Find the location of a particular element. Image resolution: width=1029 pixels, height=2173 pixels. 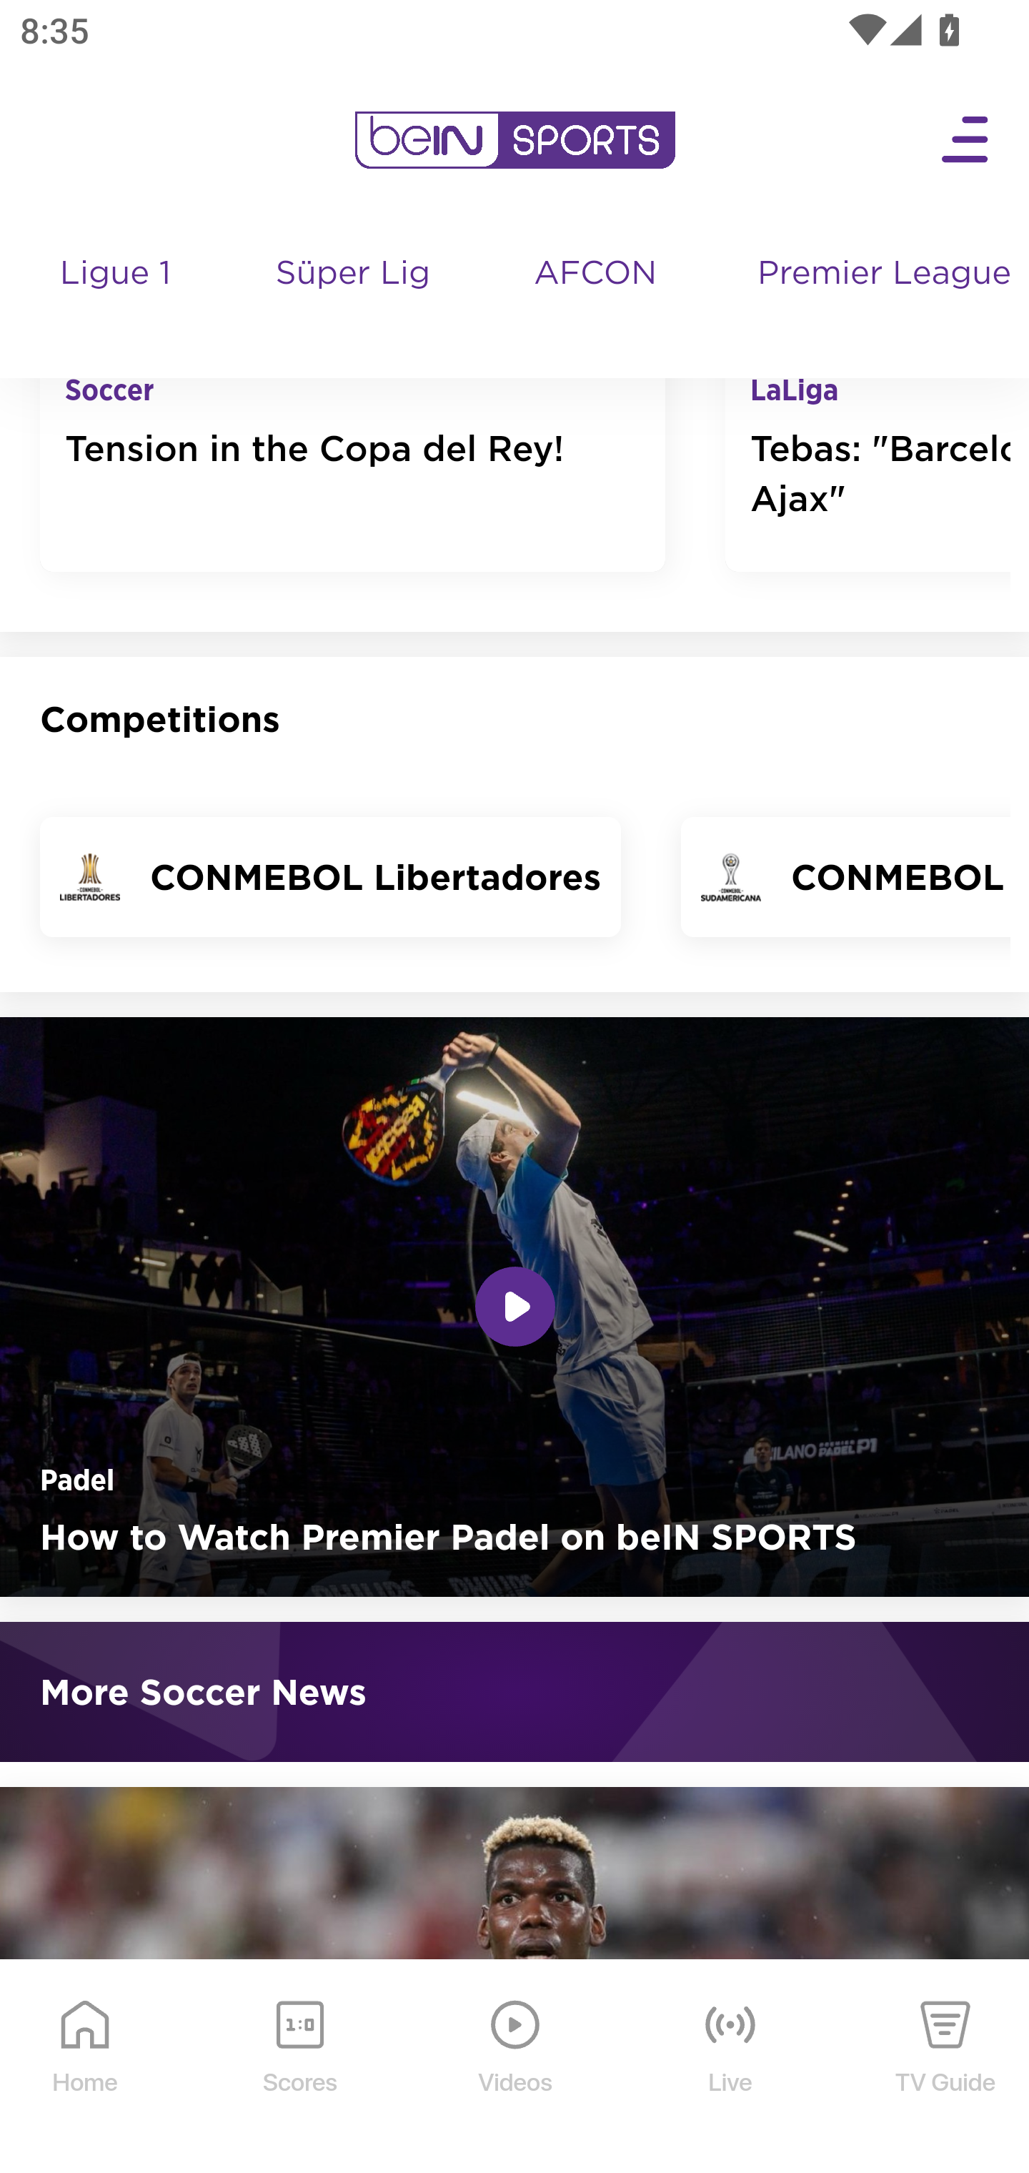

Videos Videos Icon Videos is located at coordinates (516, 2067).